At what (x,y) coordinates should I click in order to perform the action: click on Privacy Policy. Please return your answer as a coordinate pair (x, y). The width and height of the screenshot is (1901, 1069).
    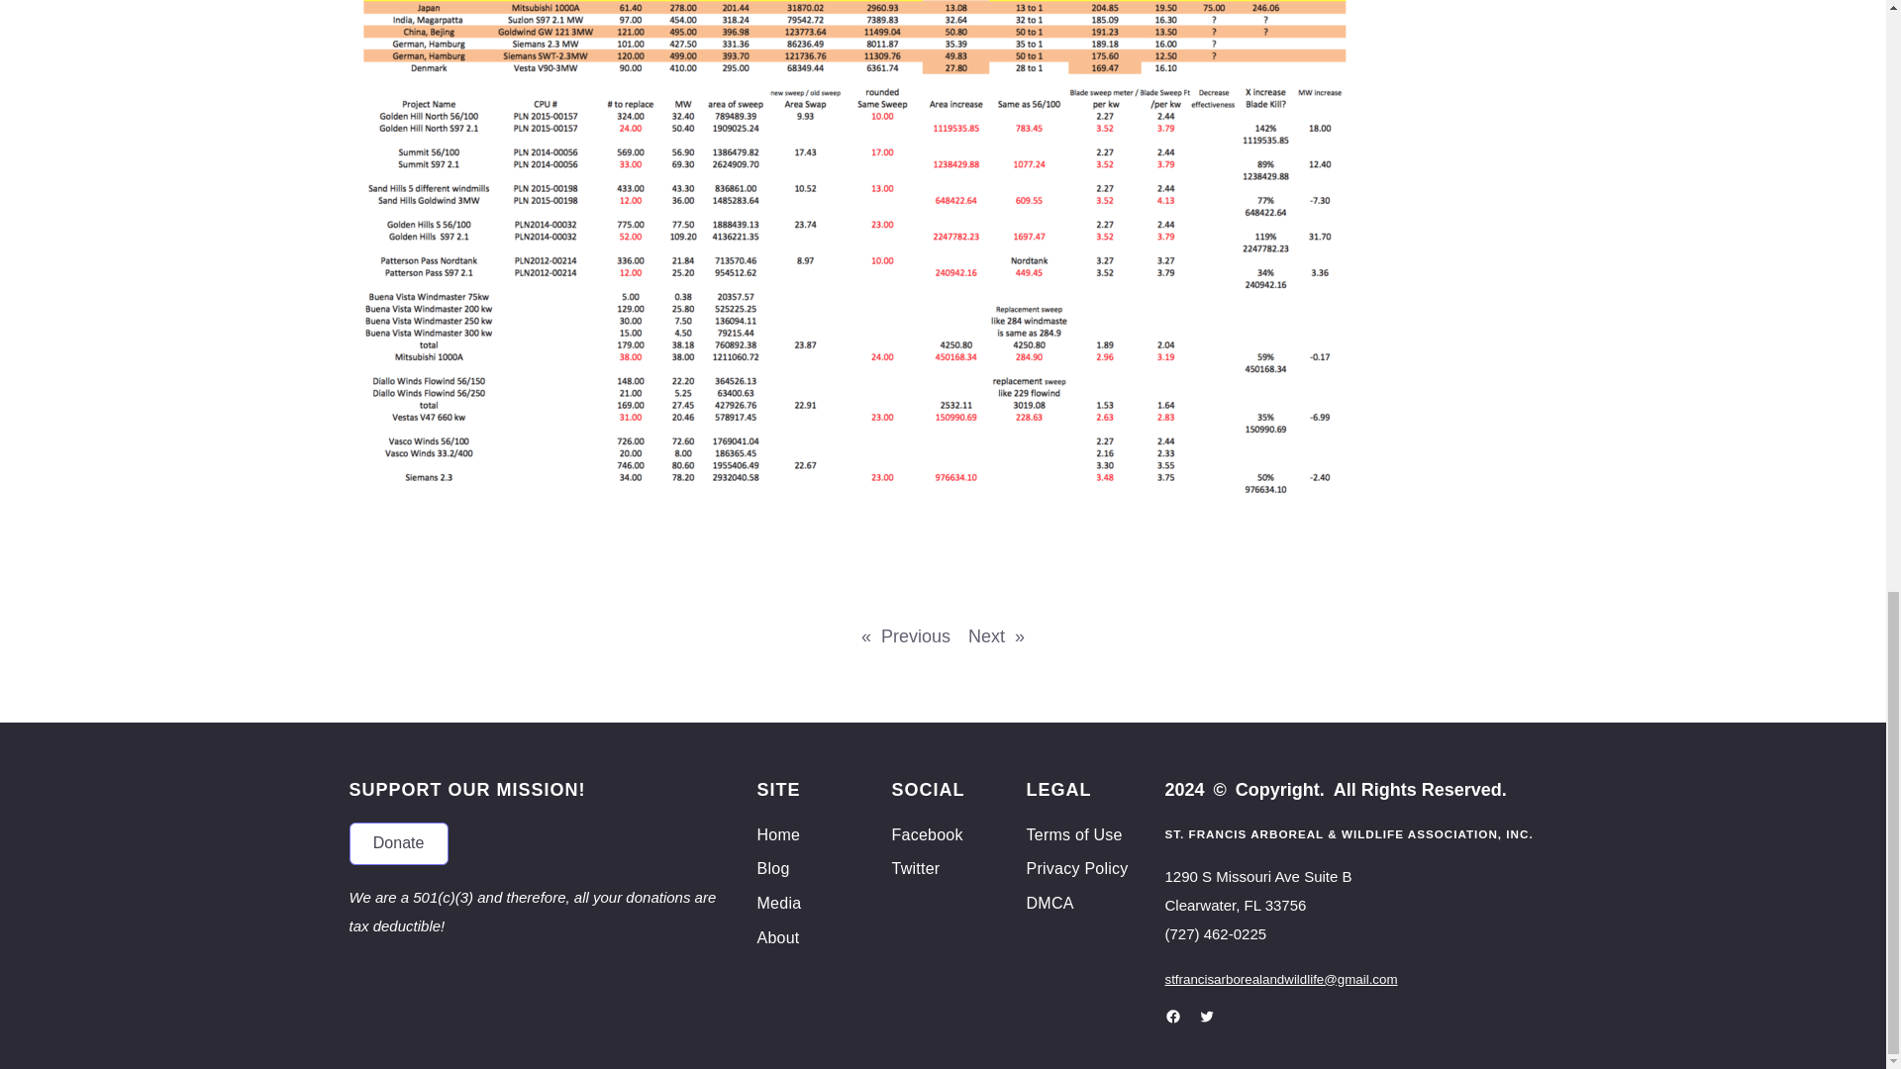
    Looking at the image, I should click on (1076, 869).